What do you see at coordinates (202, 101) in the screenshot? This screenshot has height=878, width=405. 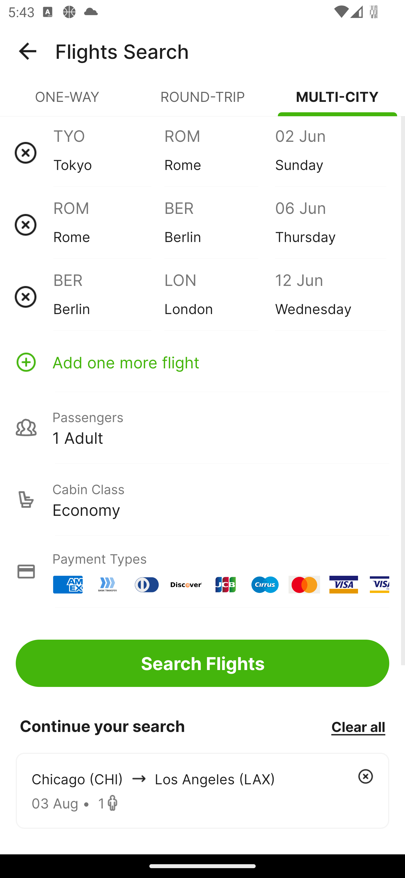 I see `ROUND-TRIP` at bounding box center [202, 101].